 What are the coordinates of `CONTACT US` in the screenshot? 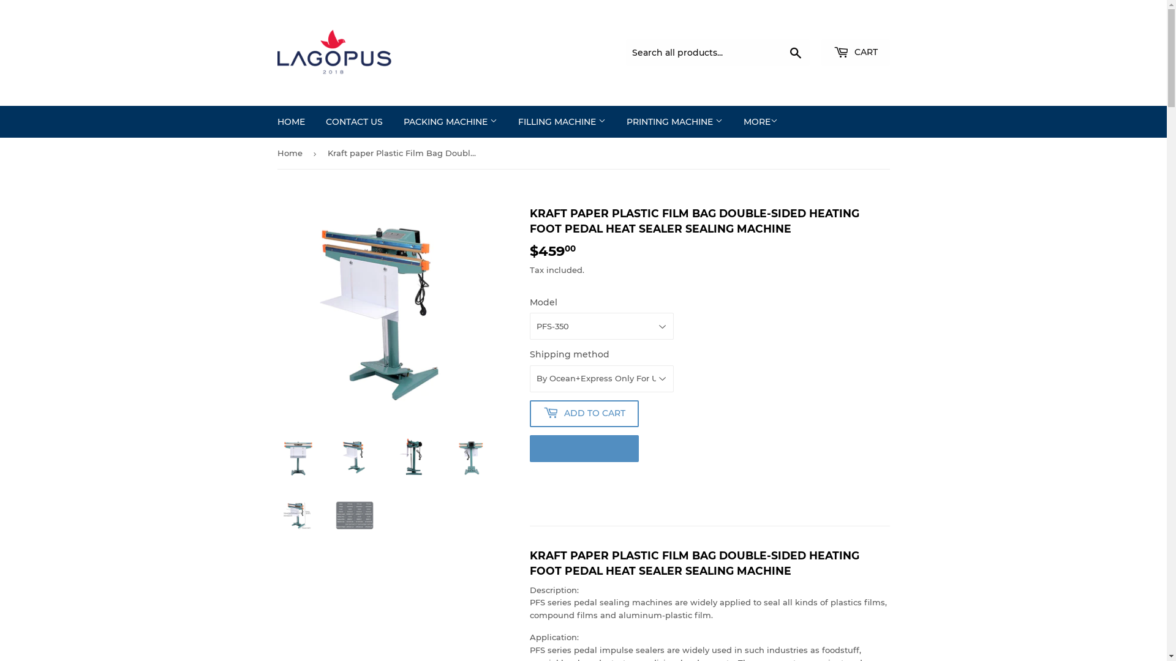 It's located at (354, 122).